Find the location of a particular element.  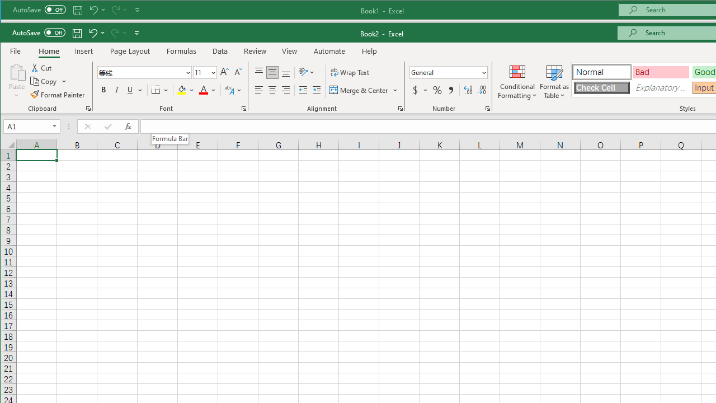

Accounting Number Format is located at coordinates (420, 90).